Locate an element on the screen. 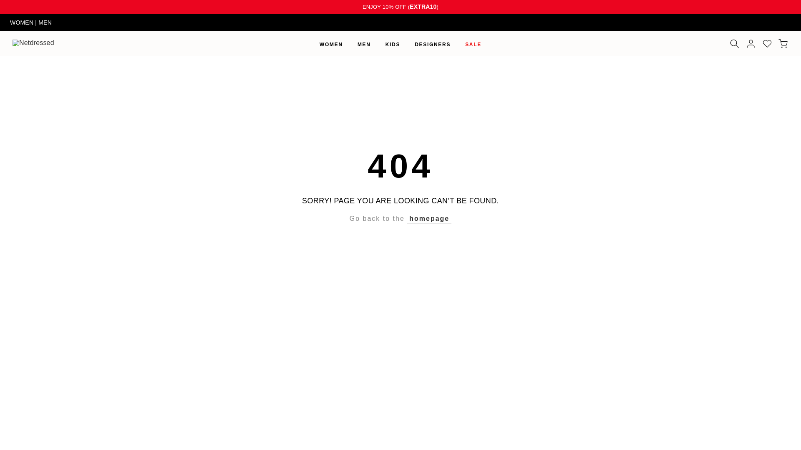  homepage is located at coordinates (429, 218).